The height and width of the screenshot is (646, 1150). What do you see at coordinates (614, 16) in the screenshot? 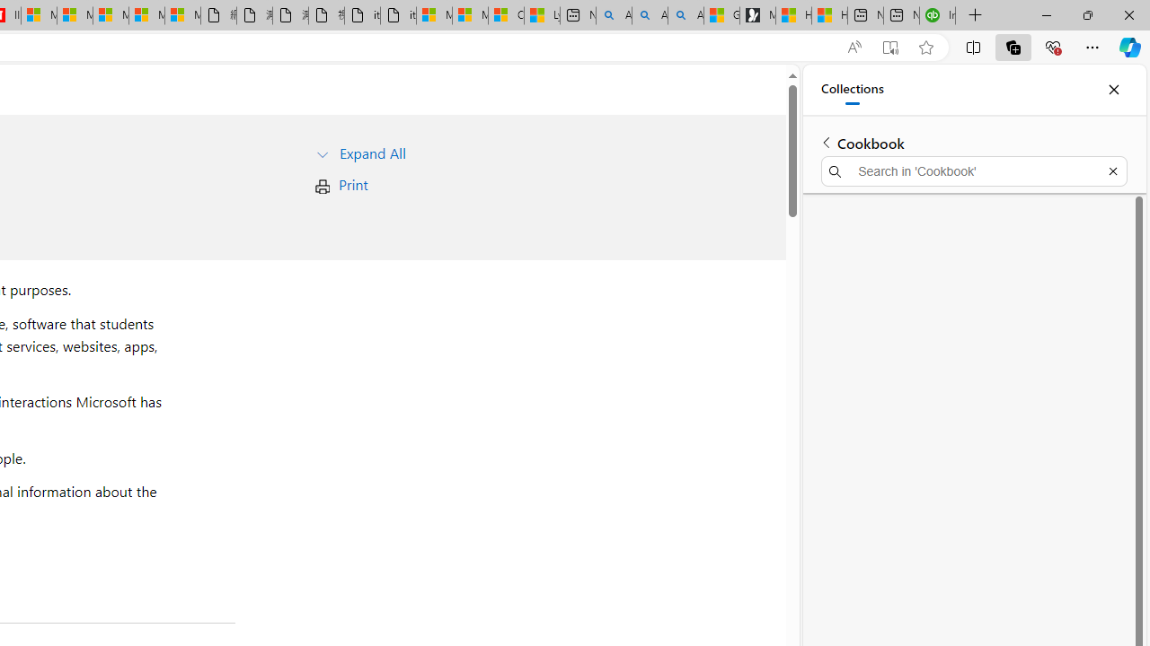
I see `Alabama high school quarterback dies - Search` at bounding box center [614, 16].